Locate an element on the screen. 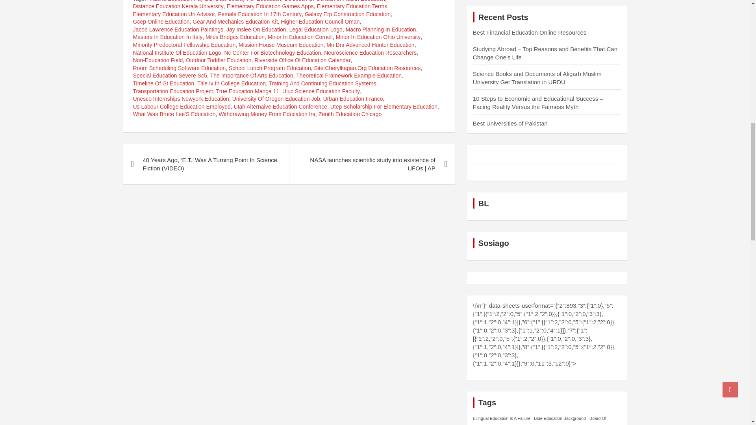 The width and height of the screenshot is (756, 425). Arizona Education Pay Bill is located at coordinates (180, 2).